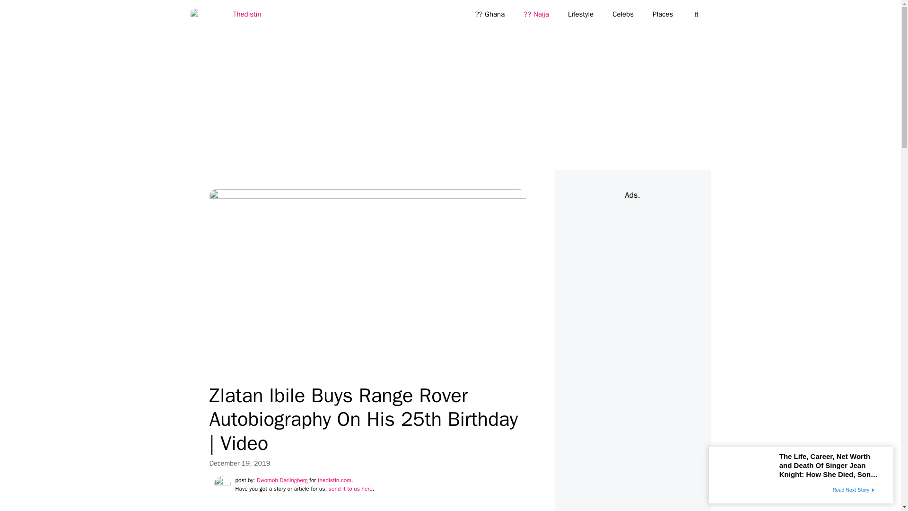 Image resolution: width=908 pixels, height=511 pixels. What do you see at coordinates (489, 14) in the screenshot?
I see `?? Ghana` at bounding box center [489, 14].